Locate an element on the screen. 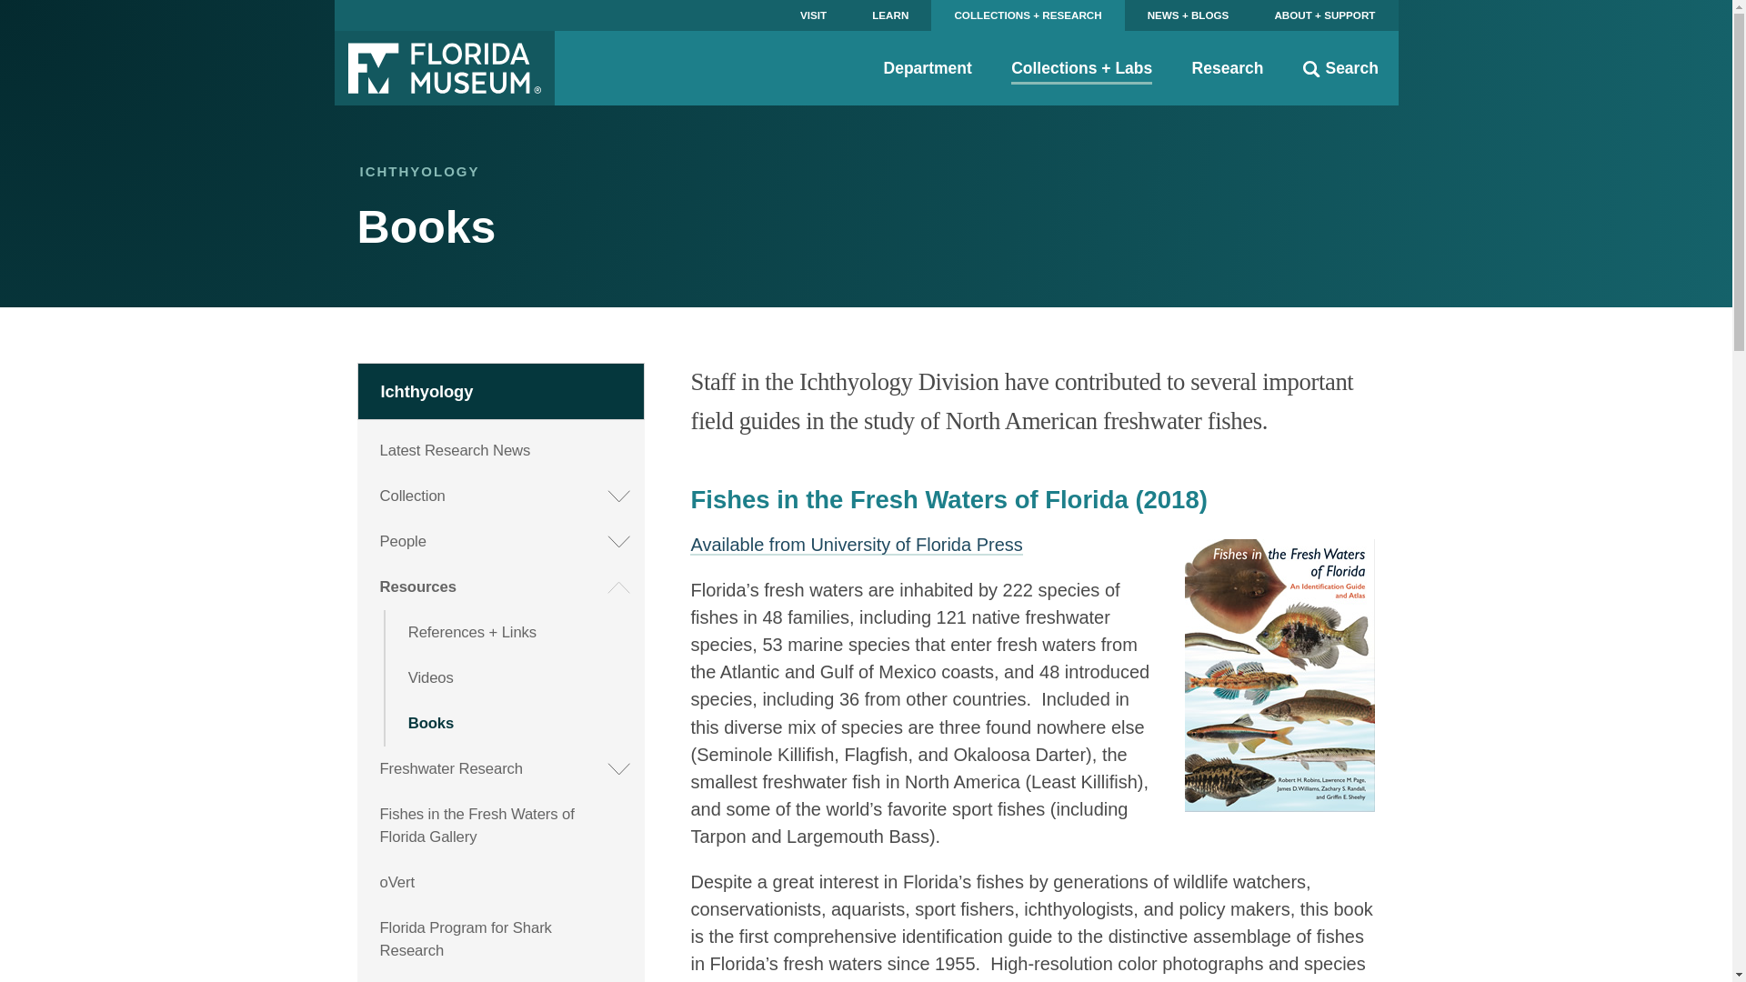 Image resolution: width=1746 pixels, height=982 pixels. VISIT is located at coordinates (813, 15).